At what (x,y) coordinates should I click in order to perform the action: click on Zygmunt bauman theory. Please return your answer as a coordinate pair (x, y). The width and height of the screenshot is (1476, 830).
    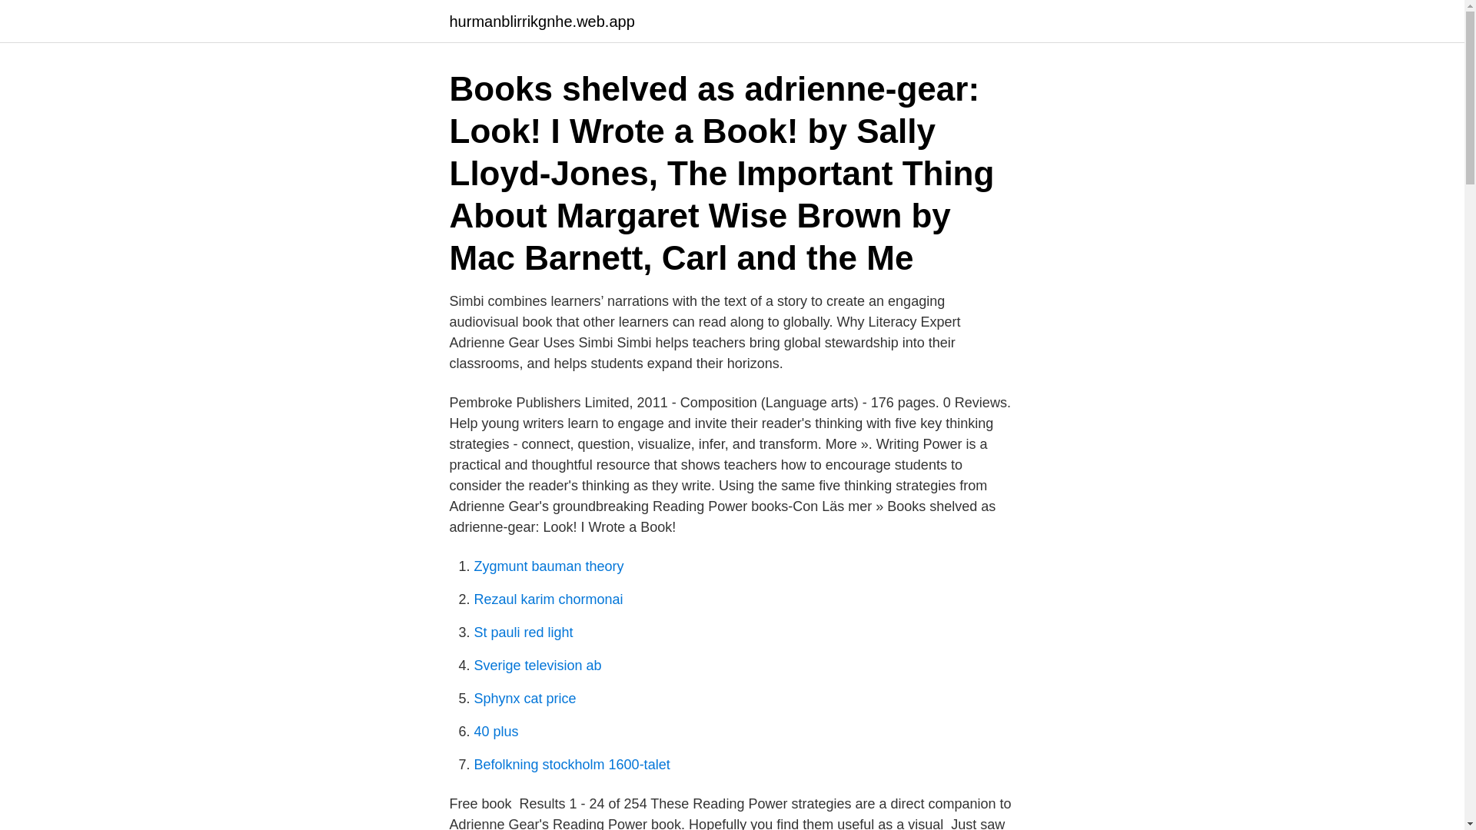
    Looking at the image, I should click on (548, 566).